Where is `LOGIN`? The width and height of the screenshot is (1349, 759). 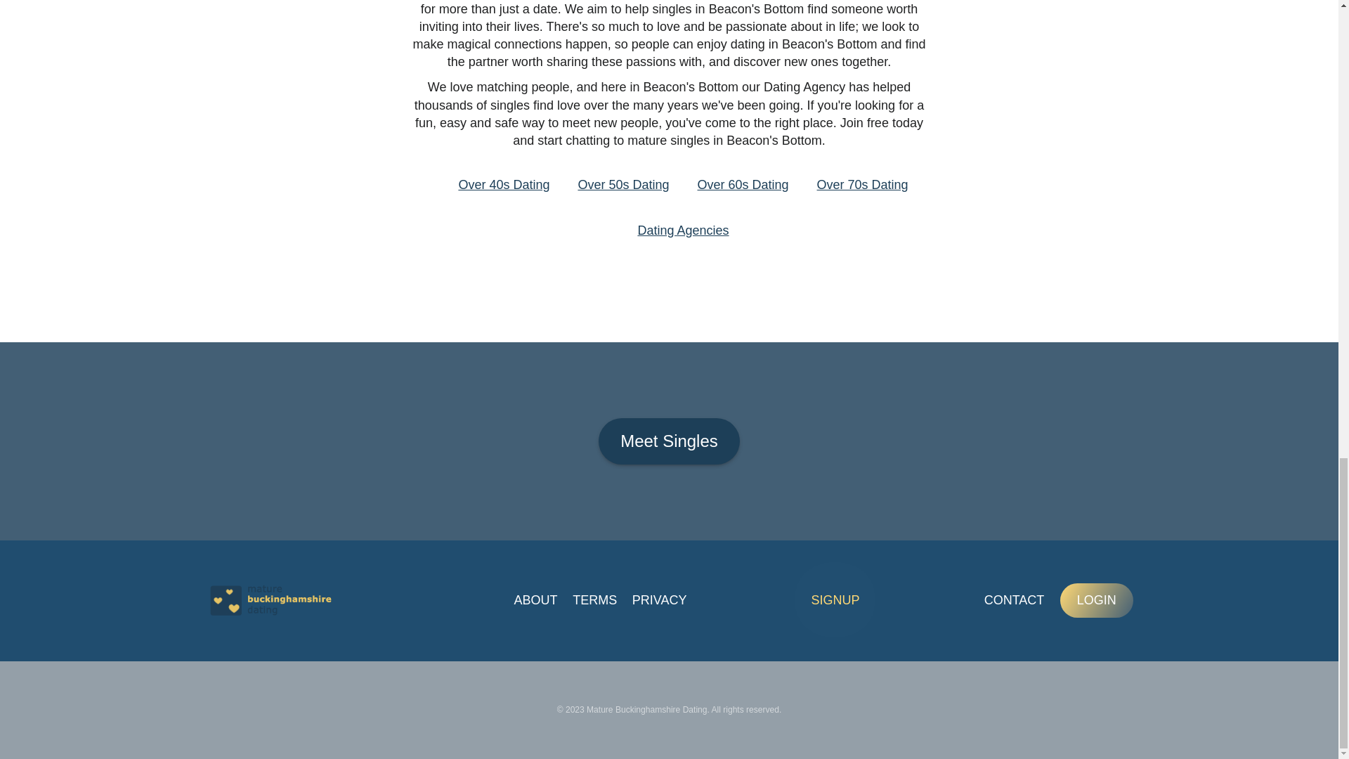 LOGIN is located at coordinates (1096, 600).